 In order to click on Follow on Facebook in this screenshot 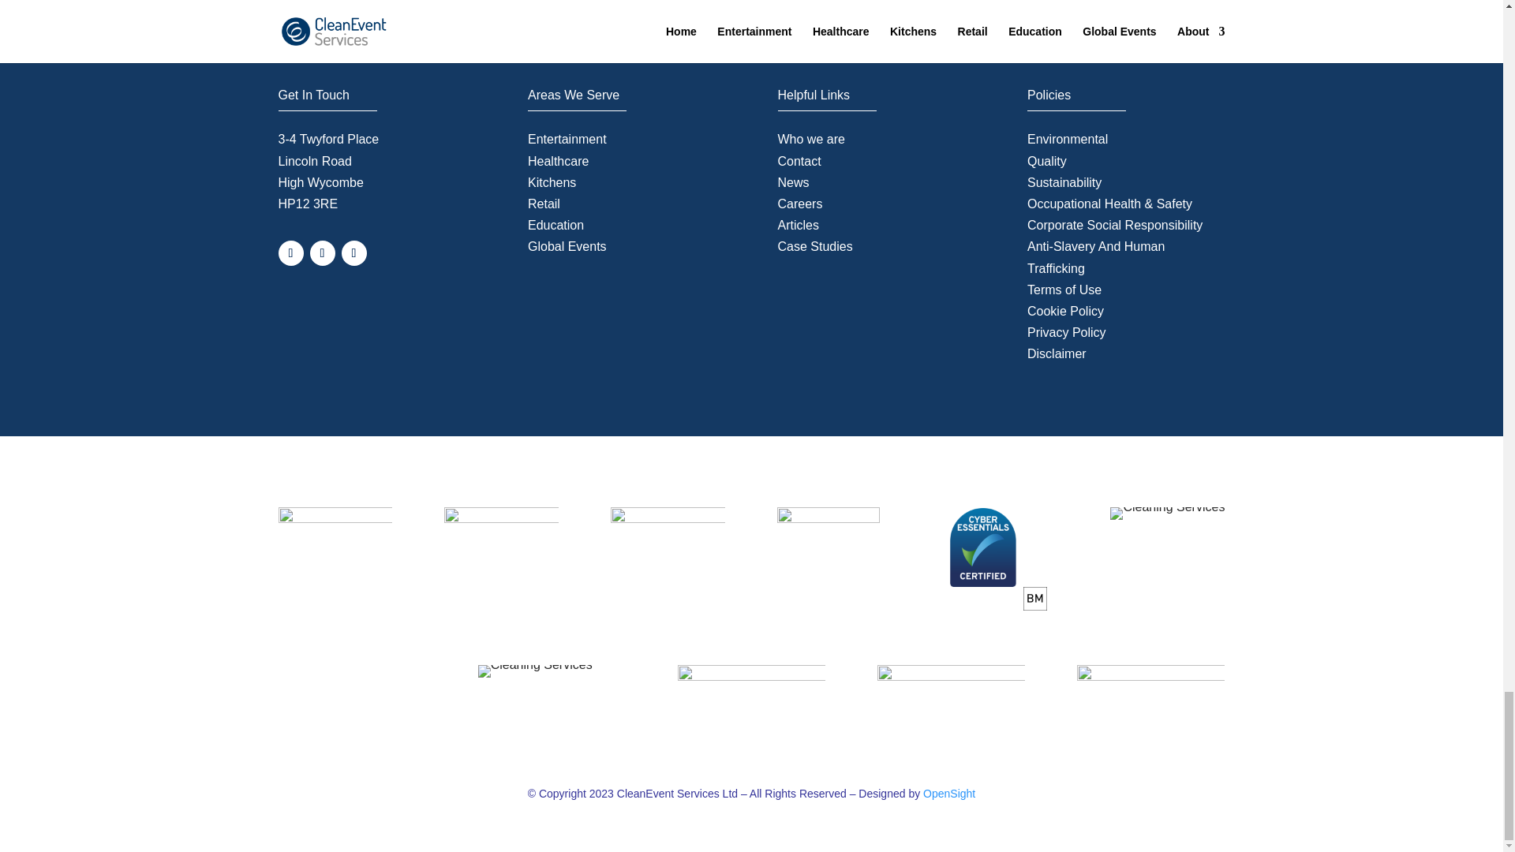, I will do `click(290, 252)`.